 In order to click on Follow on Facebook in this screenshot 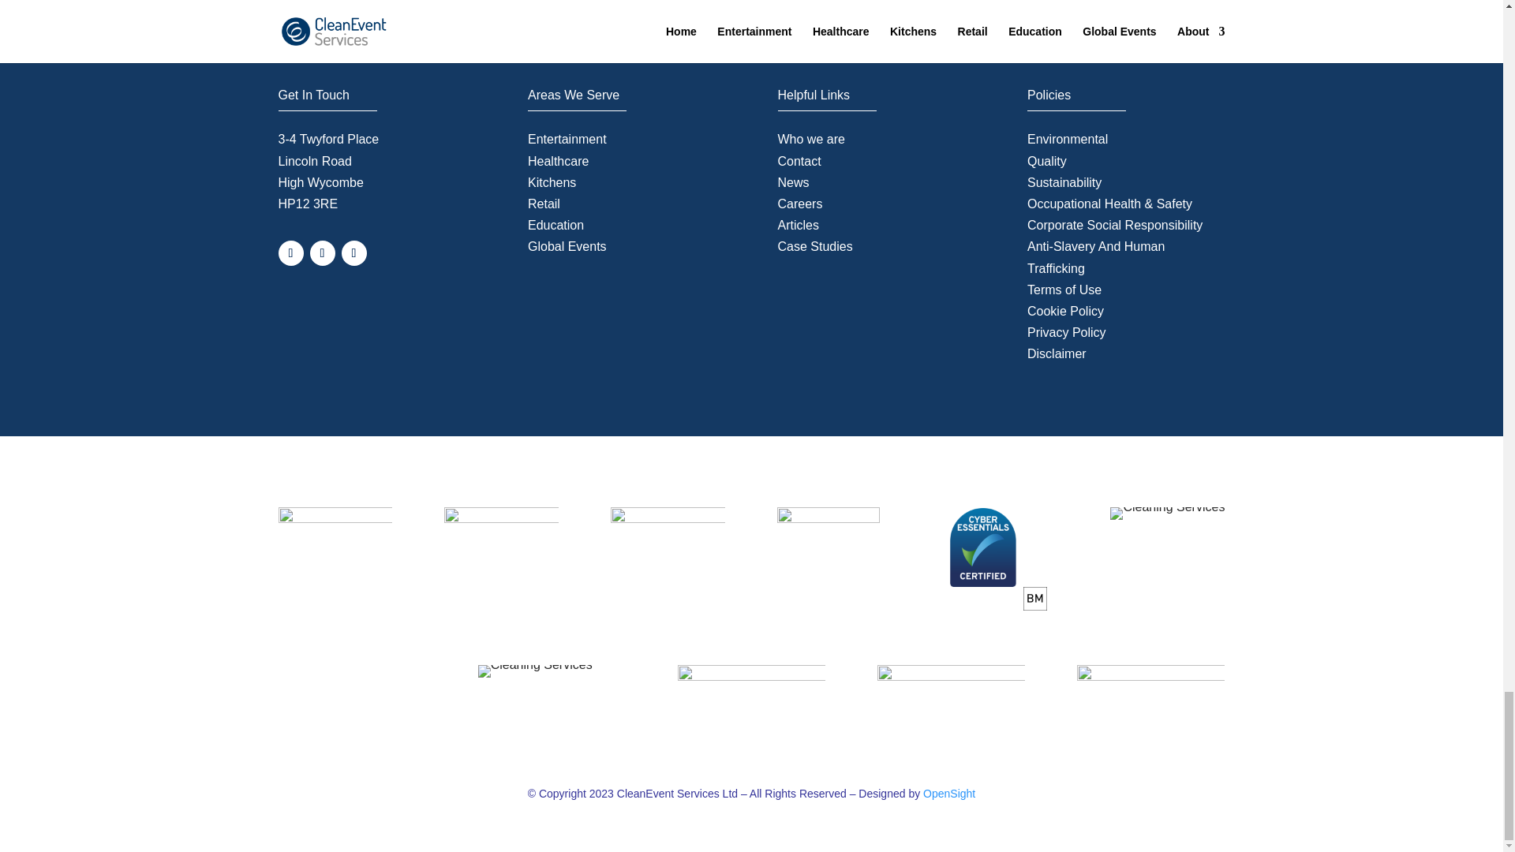, I will do `click(290, 252)`.